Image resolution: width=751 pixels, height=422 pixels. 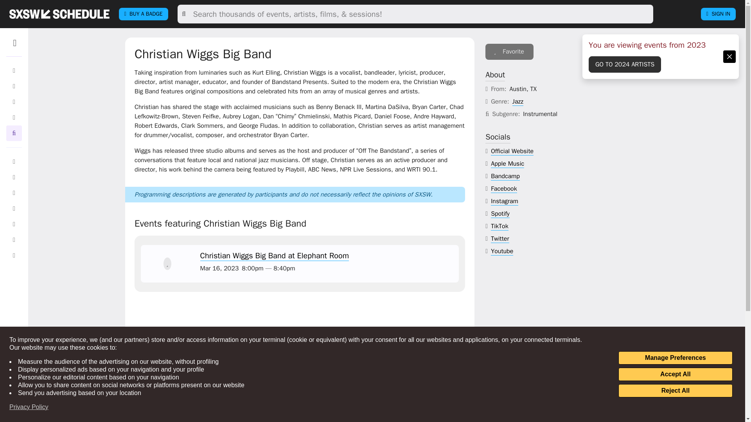 What do you see at coordinates (509, 52) in the screenshot?
I see `Sign In to add to your favorites.` at bounding box center [509, 52].